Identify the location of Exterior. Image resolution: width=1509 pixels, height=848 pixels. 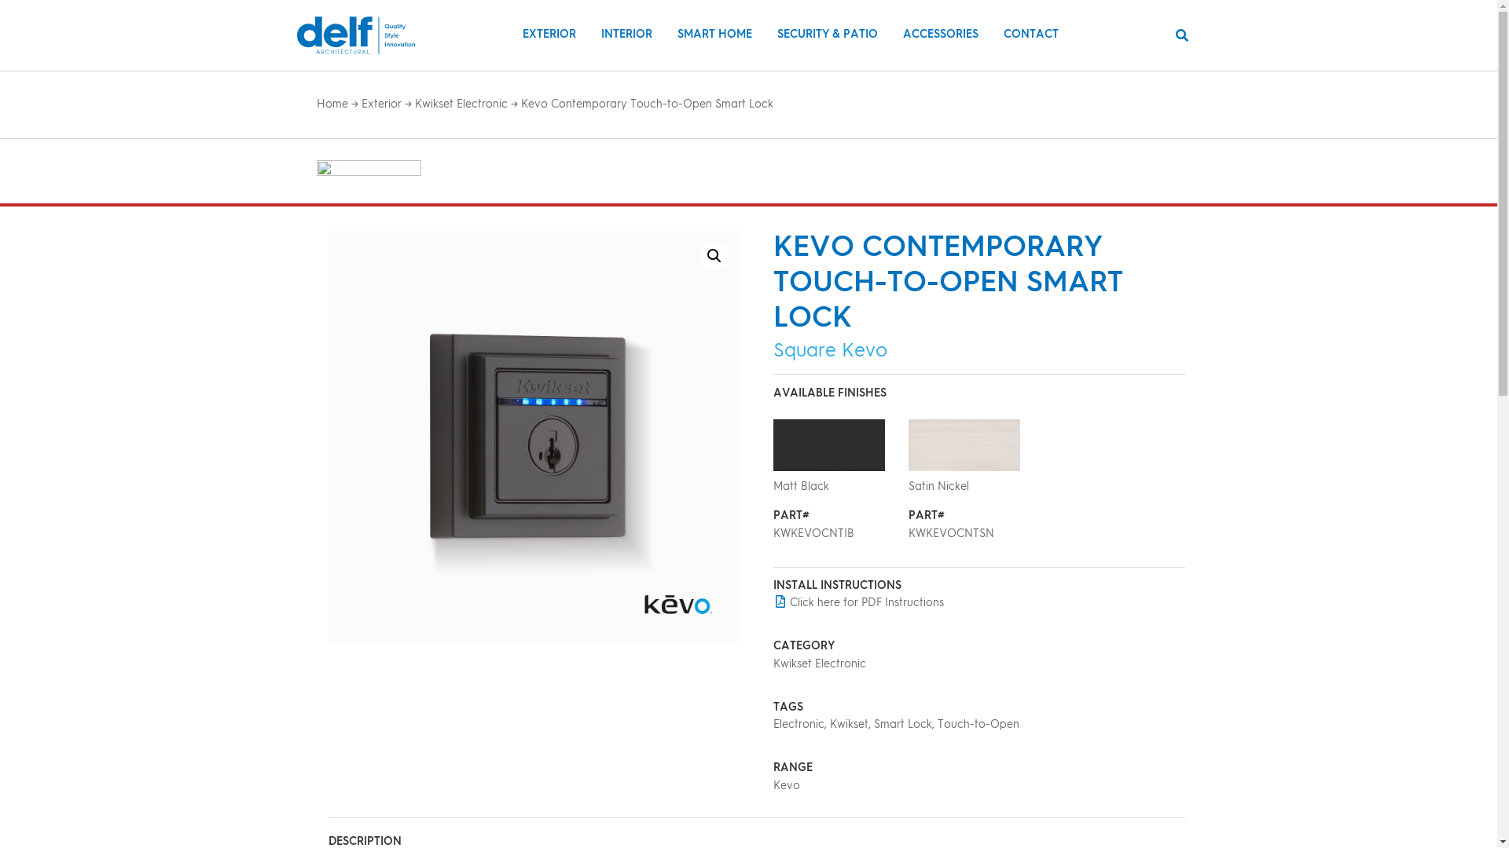
(382, 104).